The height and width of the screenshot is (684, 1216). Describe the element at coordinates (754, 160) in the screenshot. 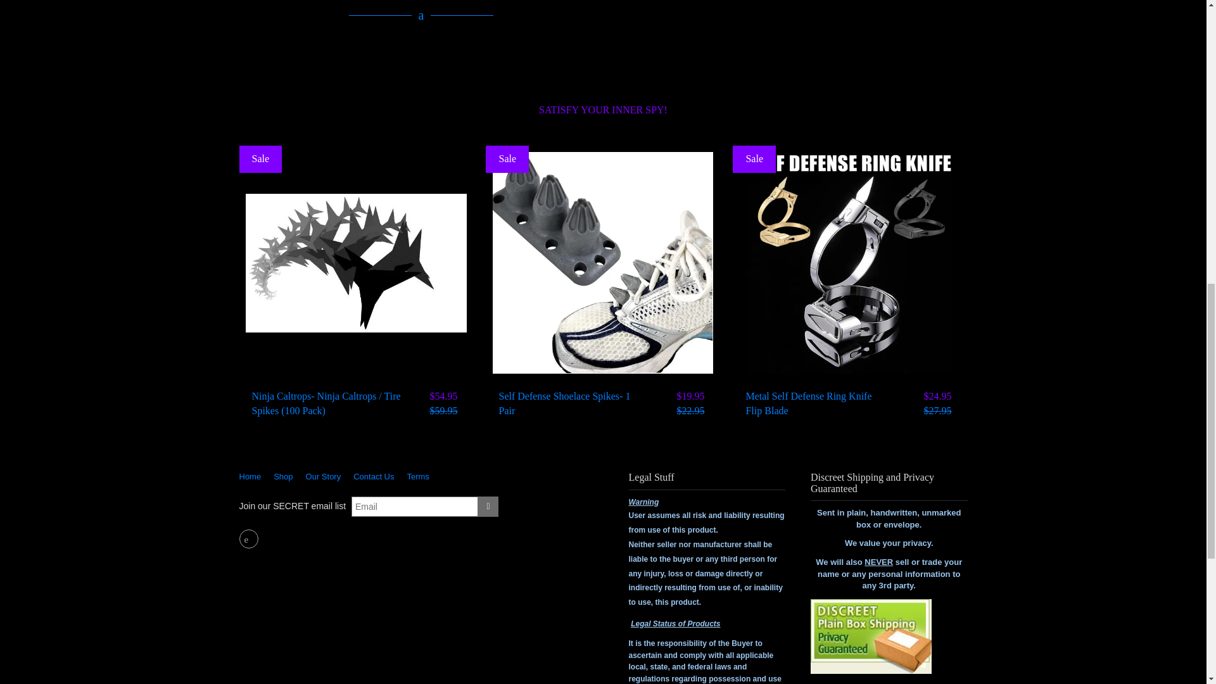

I see `Sale` at that location.